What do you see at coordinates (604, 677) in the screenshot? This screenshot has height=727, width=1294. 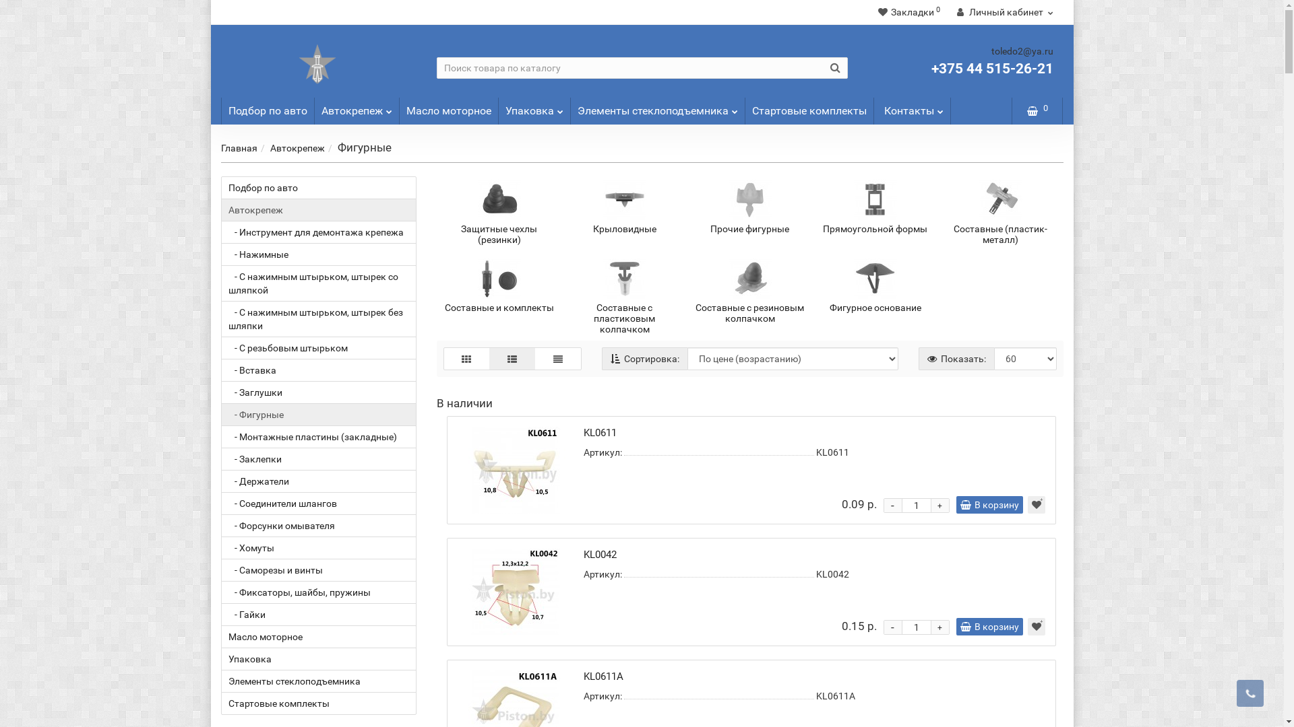 I see `KL0611A` at bounding box center [604, 677].